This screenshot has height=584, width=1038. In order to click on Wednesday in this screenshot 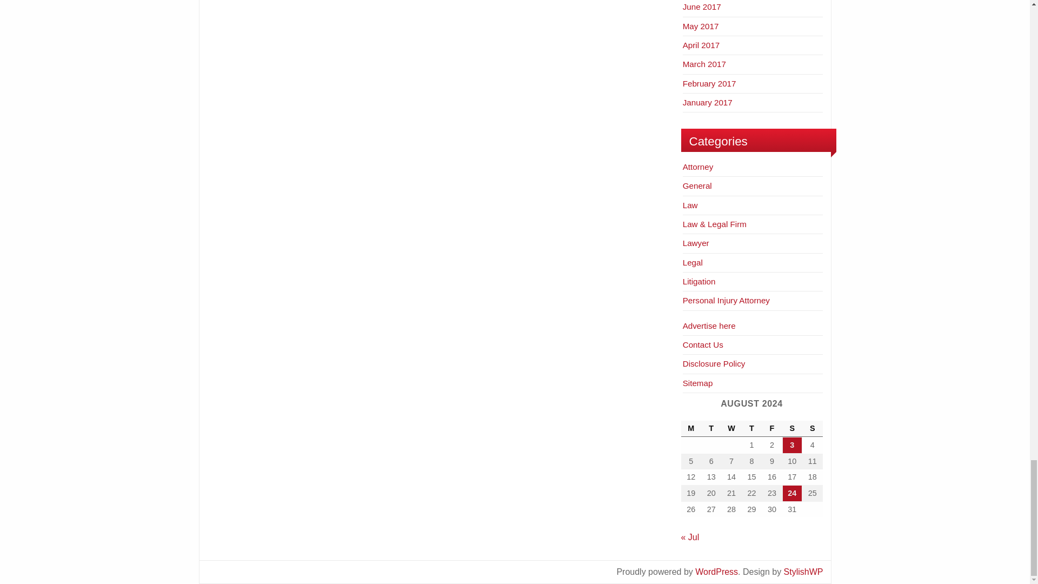, I will do `click(731, 428)`.